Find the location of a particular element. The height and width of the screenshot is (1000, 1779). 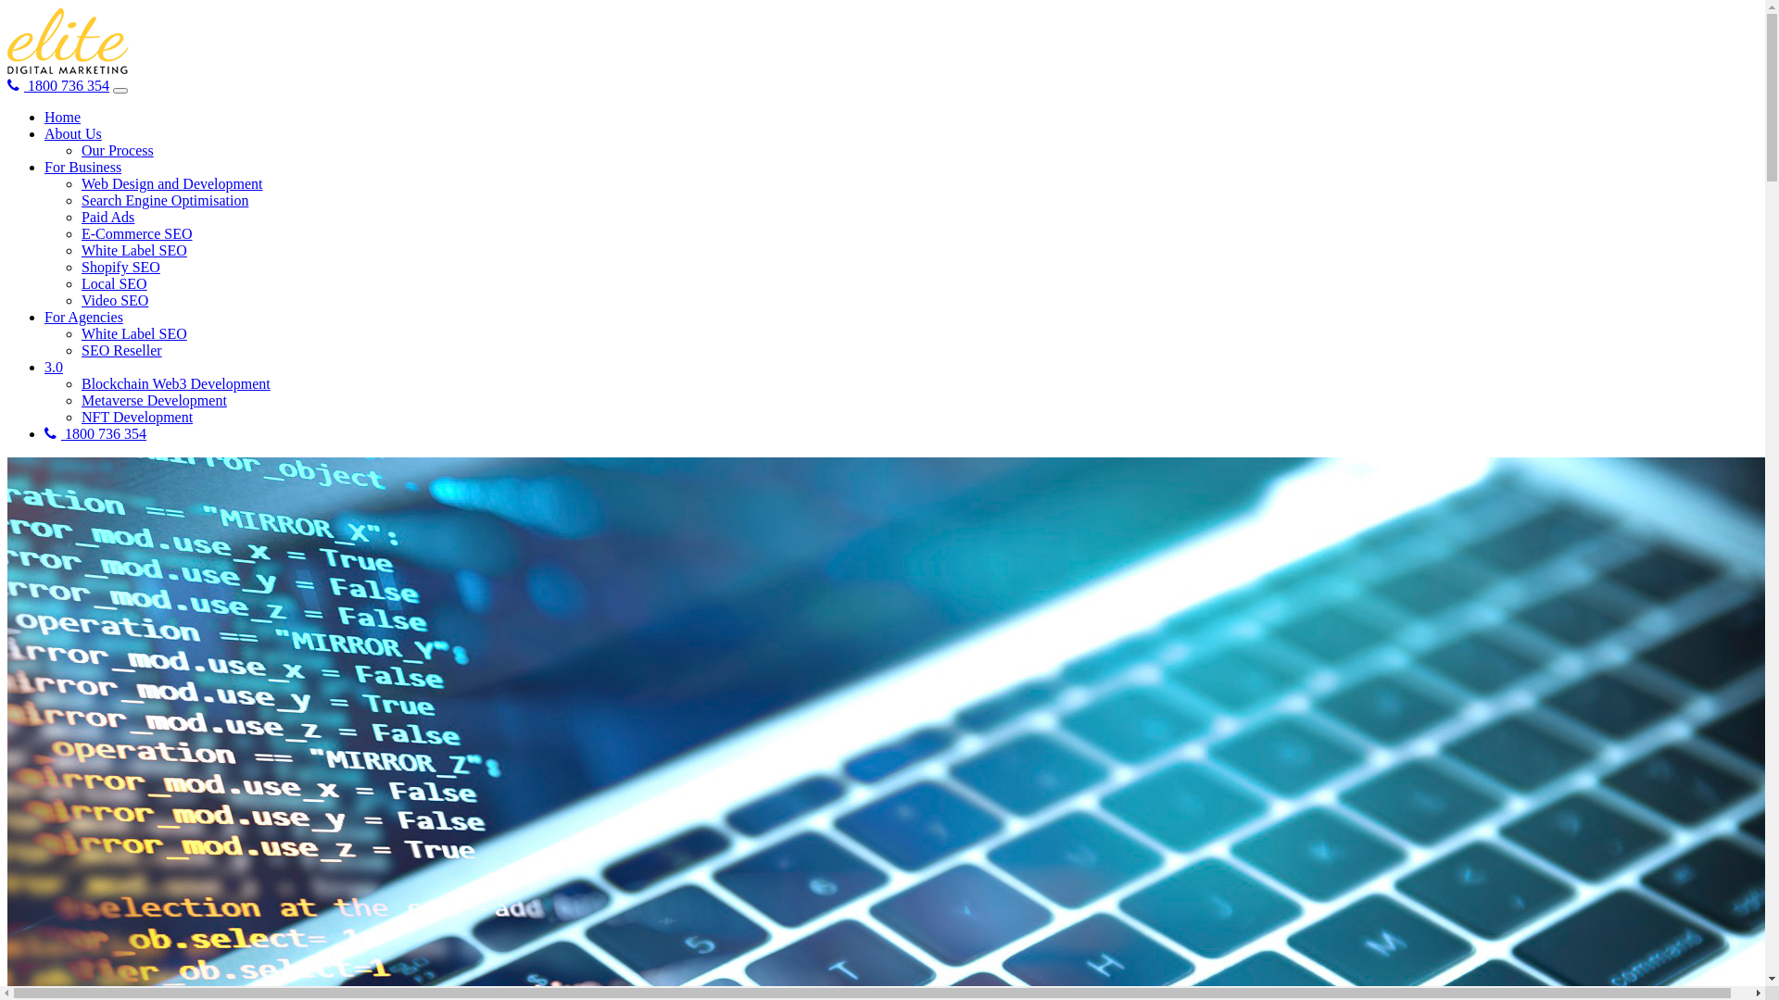

For Business is located at coordinates (83, 167).